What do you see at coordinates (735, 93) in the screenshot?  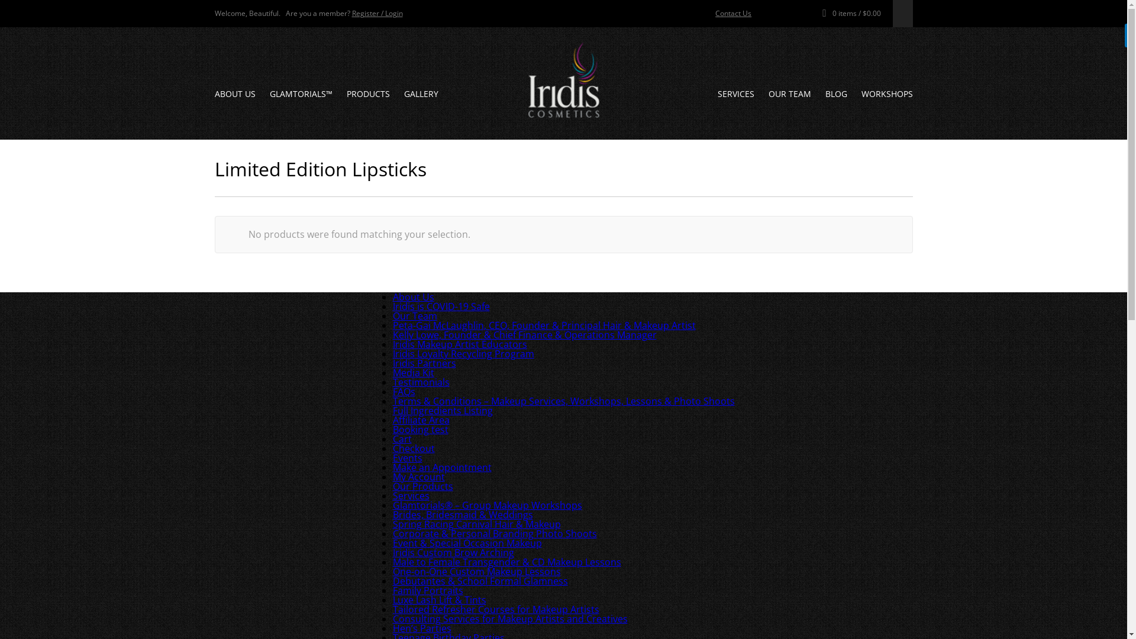 I see `SERVICES` at bounding box center [735, 93].